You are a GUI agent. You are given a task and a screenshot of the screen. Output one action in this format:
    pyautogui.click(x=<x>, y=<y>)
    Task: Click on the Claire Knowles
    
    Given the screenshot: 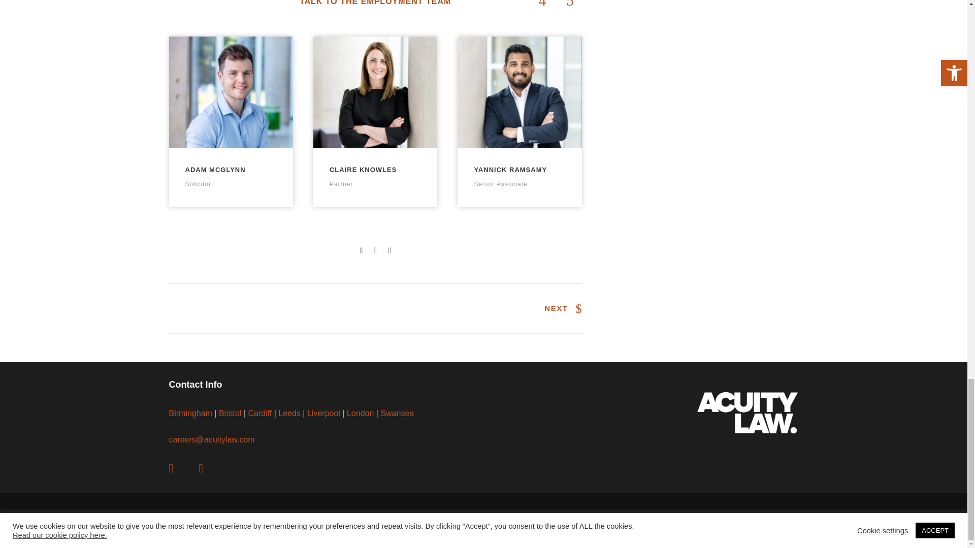 What is the action you would take?
    pyautogui.click(x=375, y=92)
    